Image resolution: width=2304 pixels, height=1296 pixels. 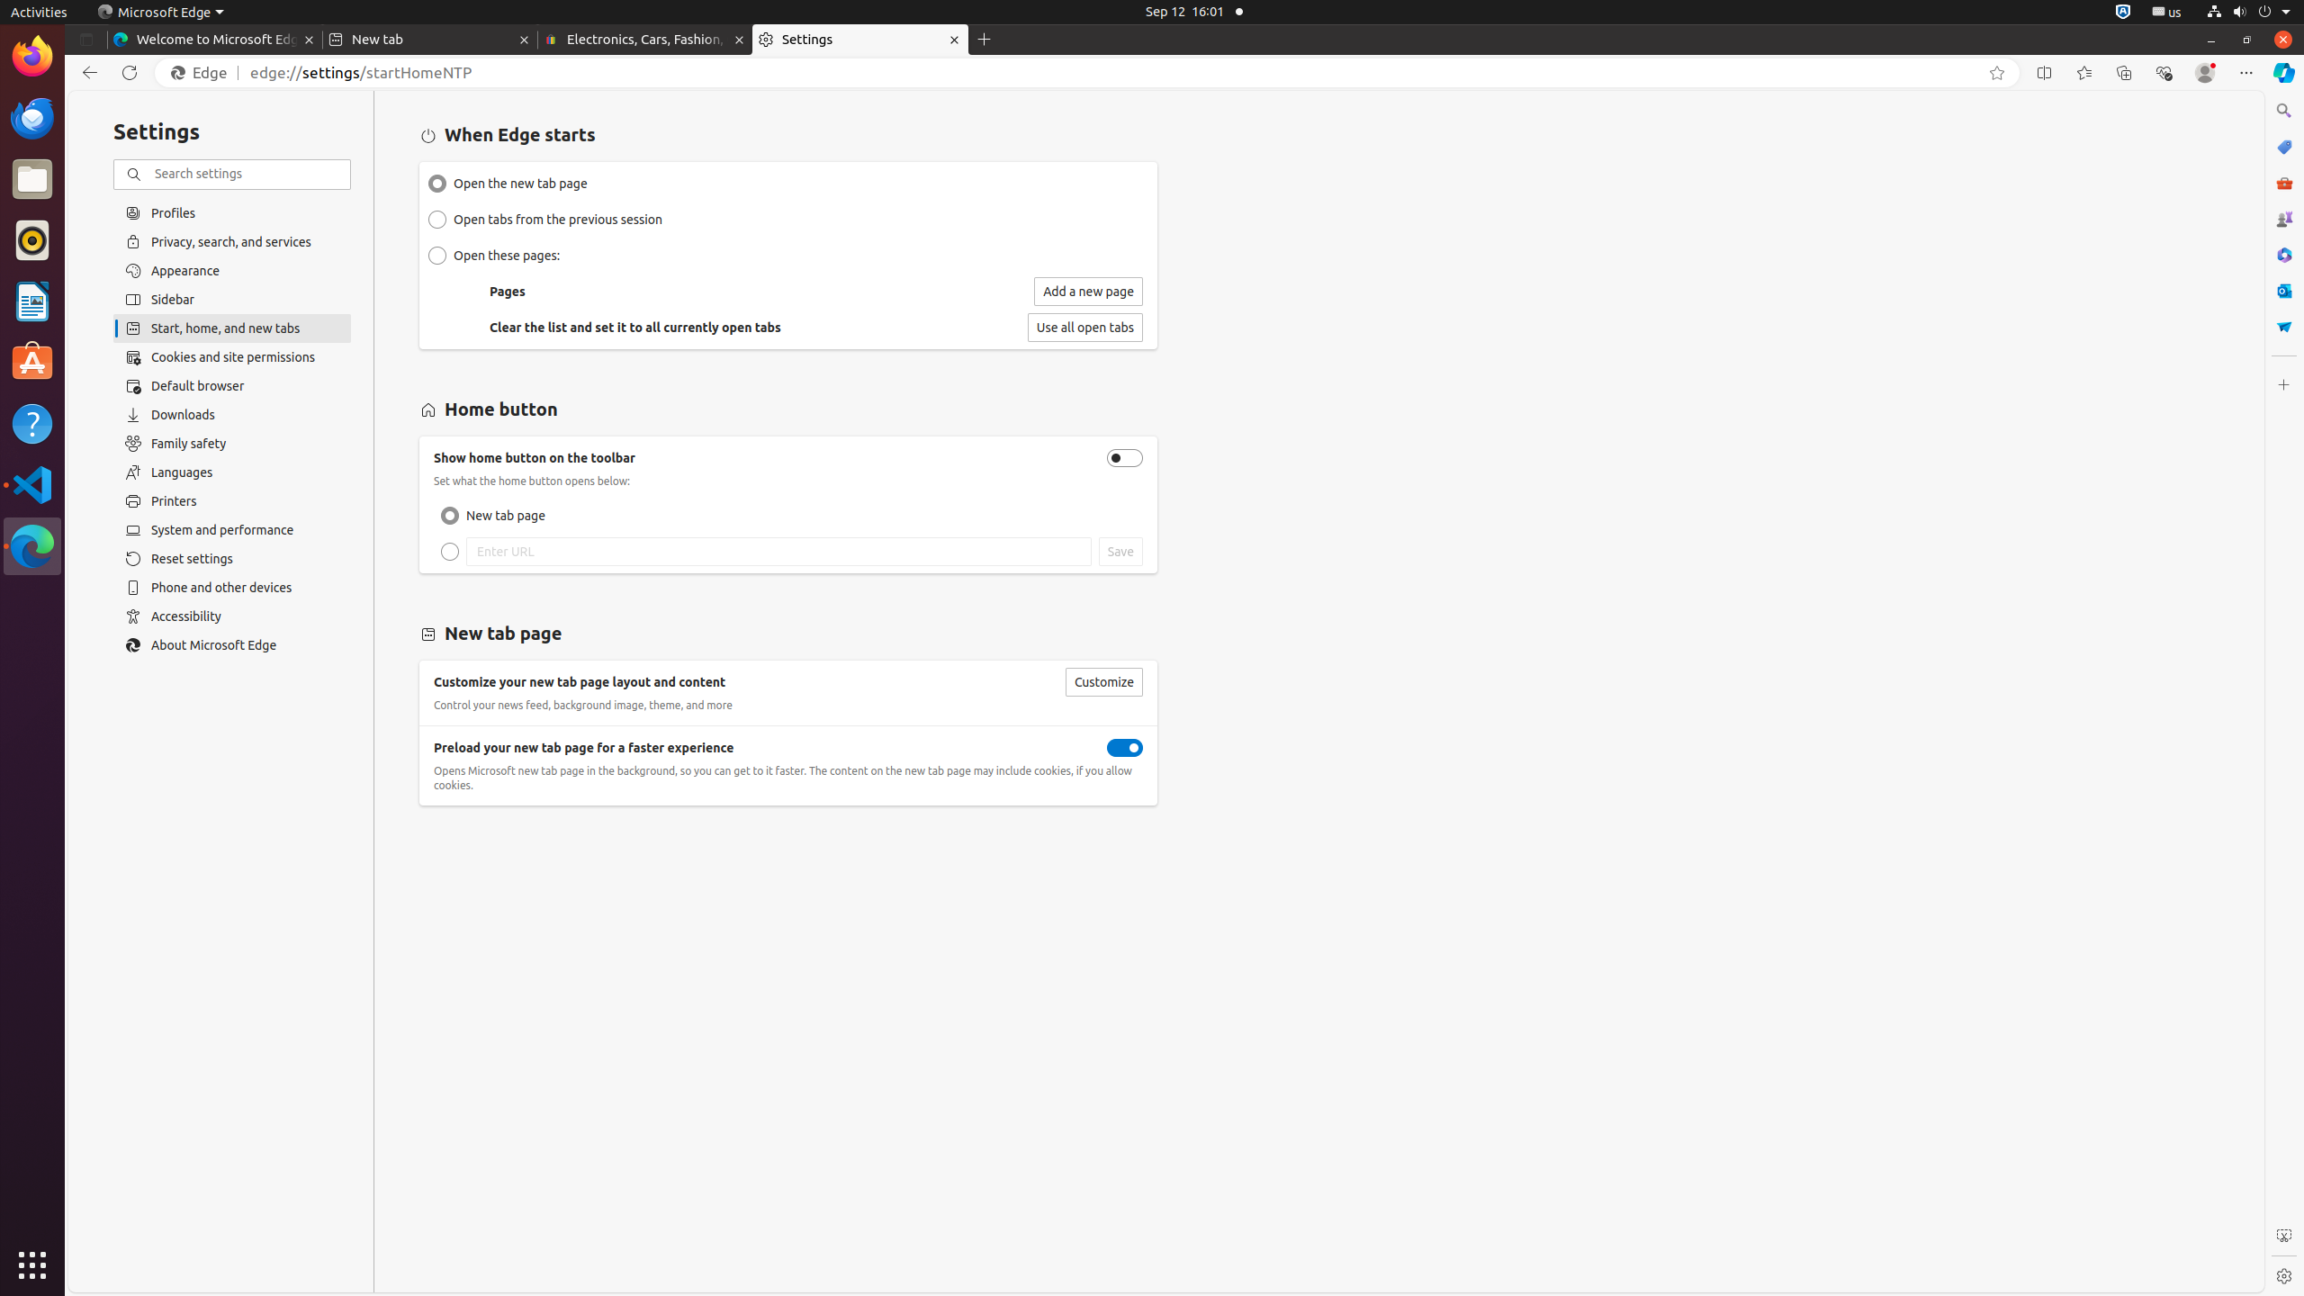 I want to click on System and performance, so click(x=232, y=530).